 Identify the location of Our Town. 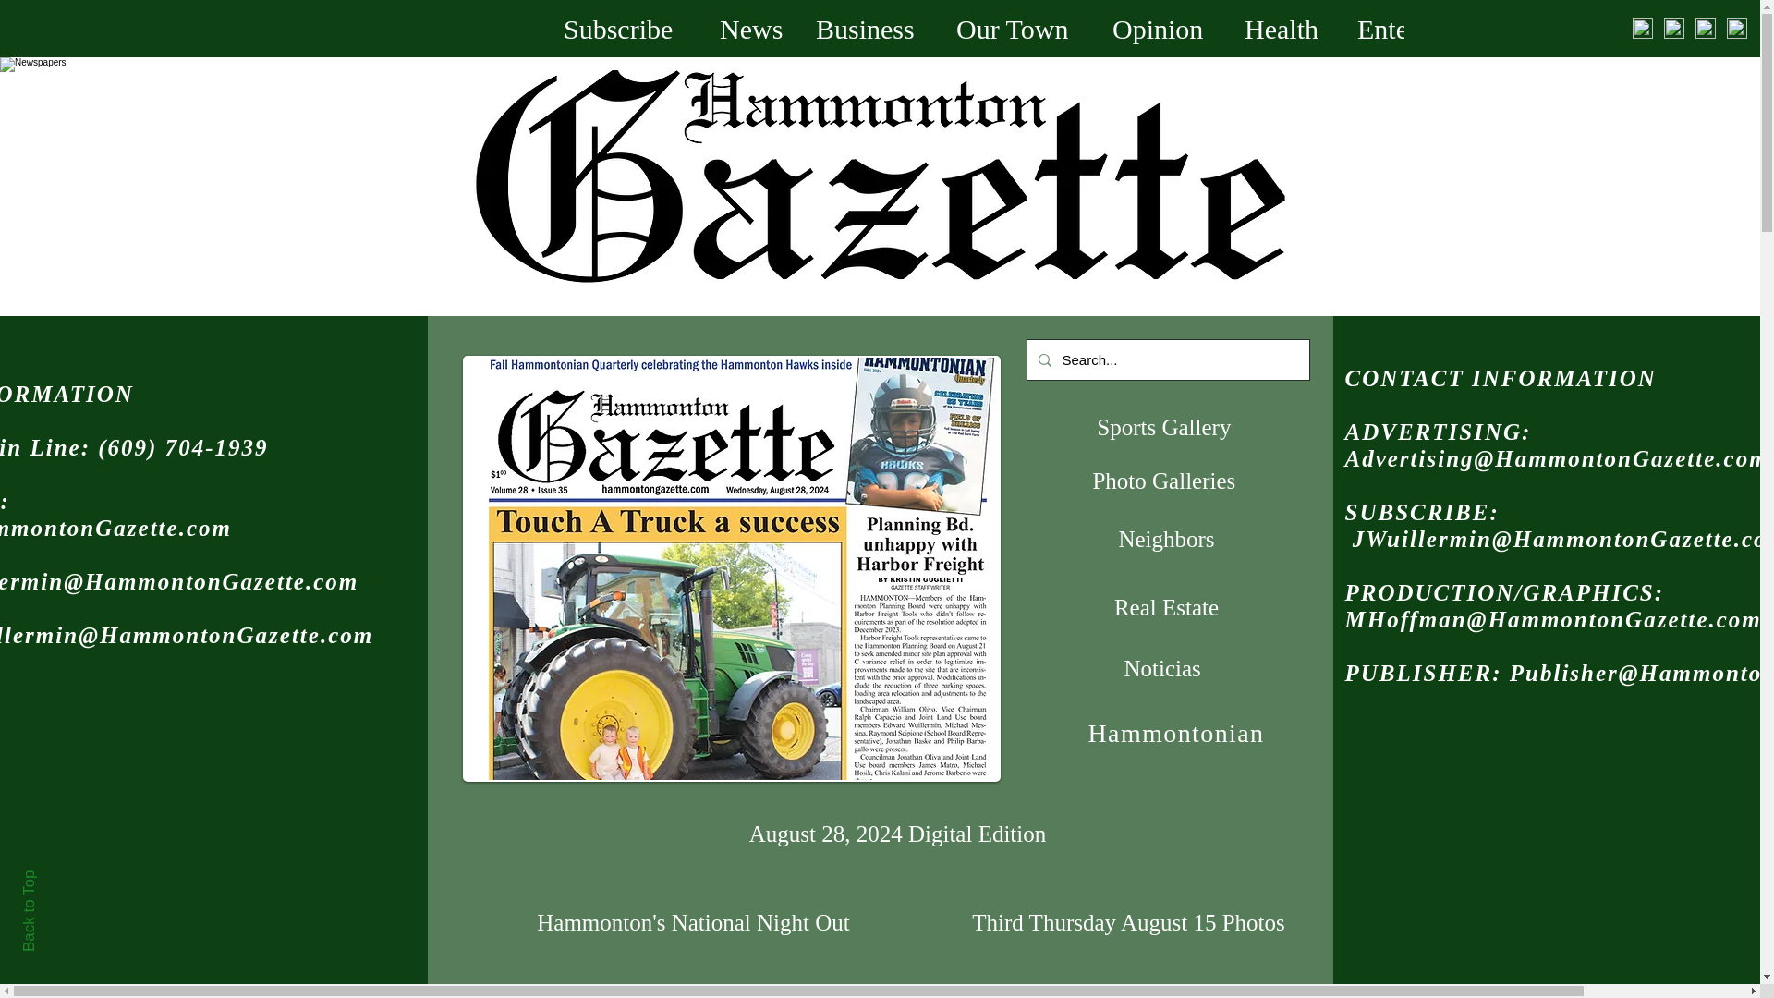
(1020, 28).